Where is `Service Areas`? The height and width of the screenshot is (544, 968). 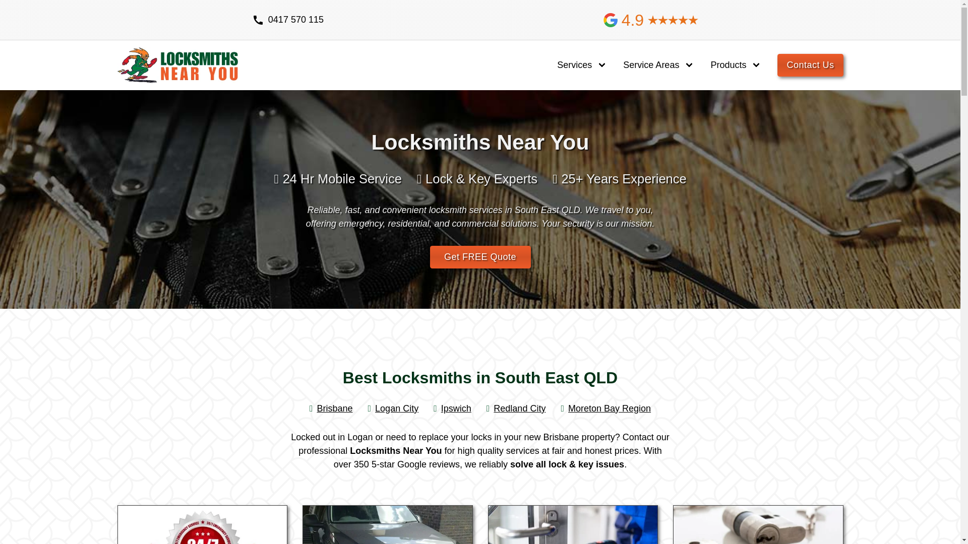
Service Areas is located at coordinates (651, 65).